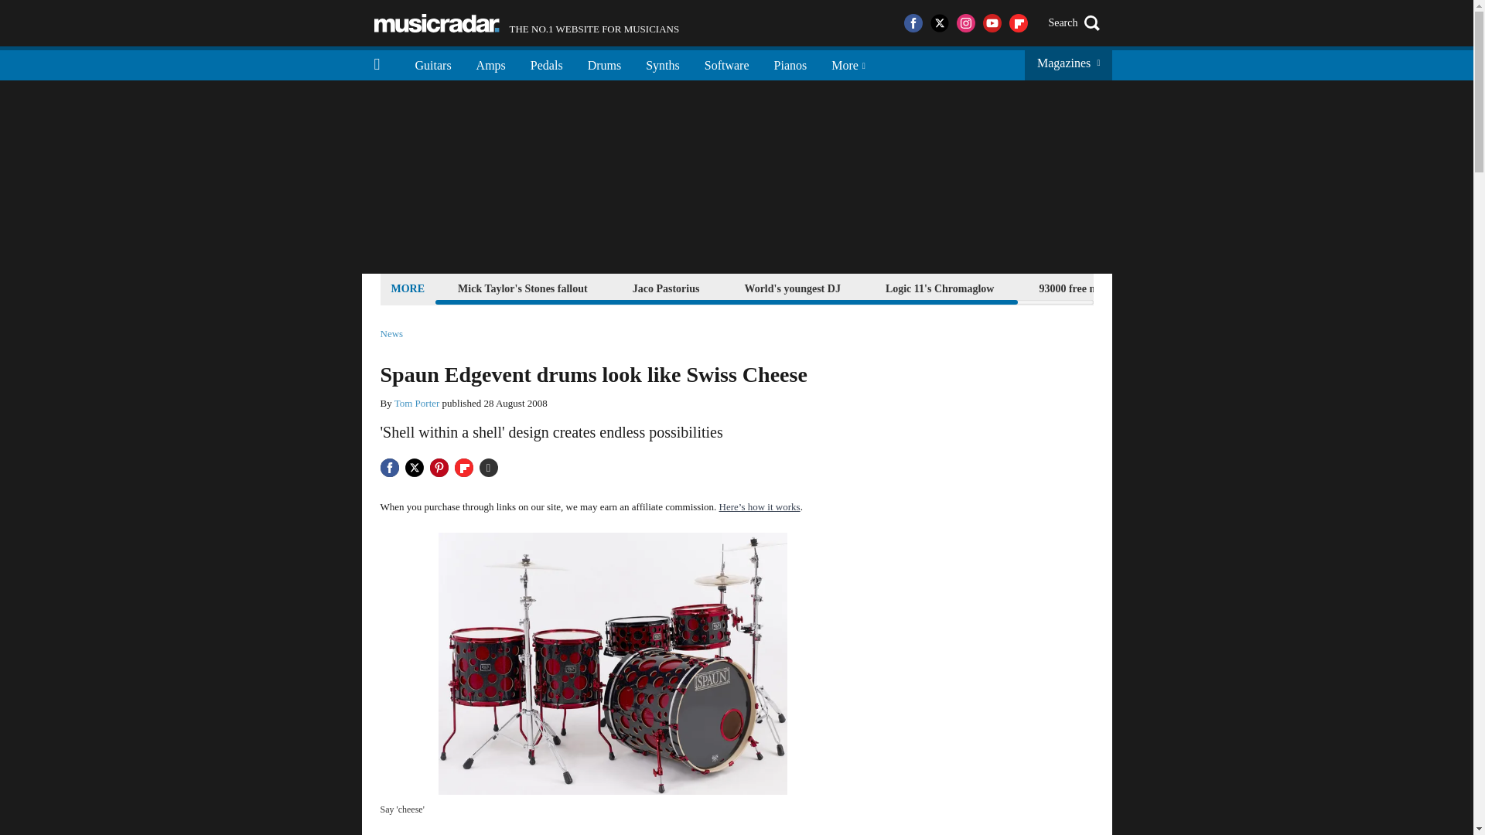 Image resolution: width=1485 pixels, height=835 pixels. Describe the element at coordinates (726, 63) in the screenshot. I see `Software` at that location.